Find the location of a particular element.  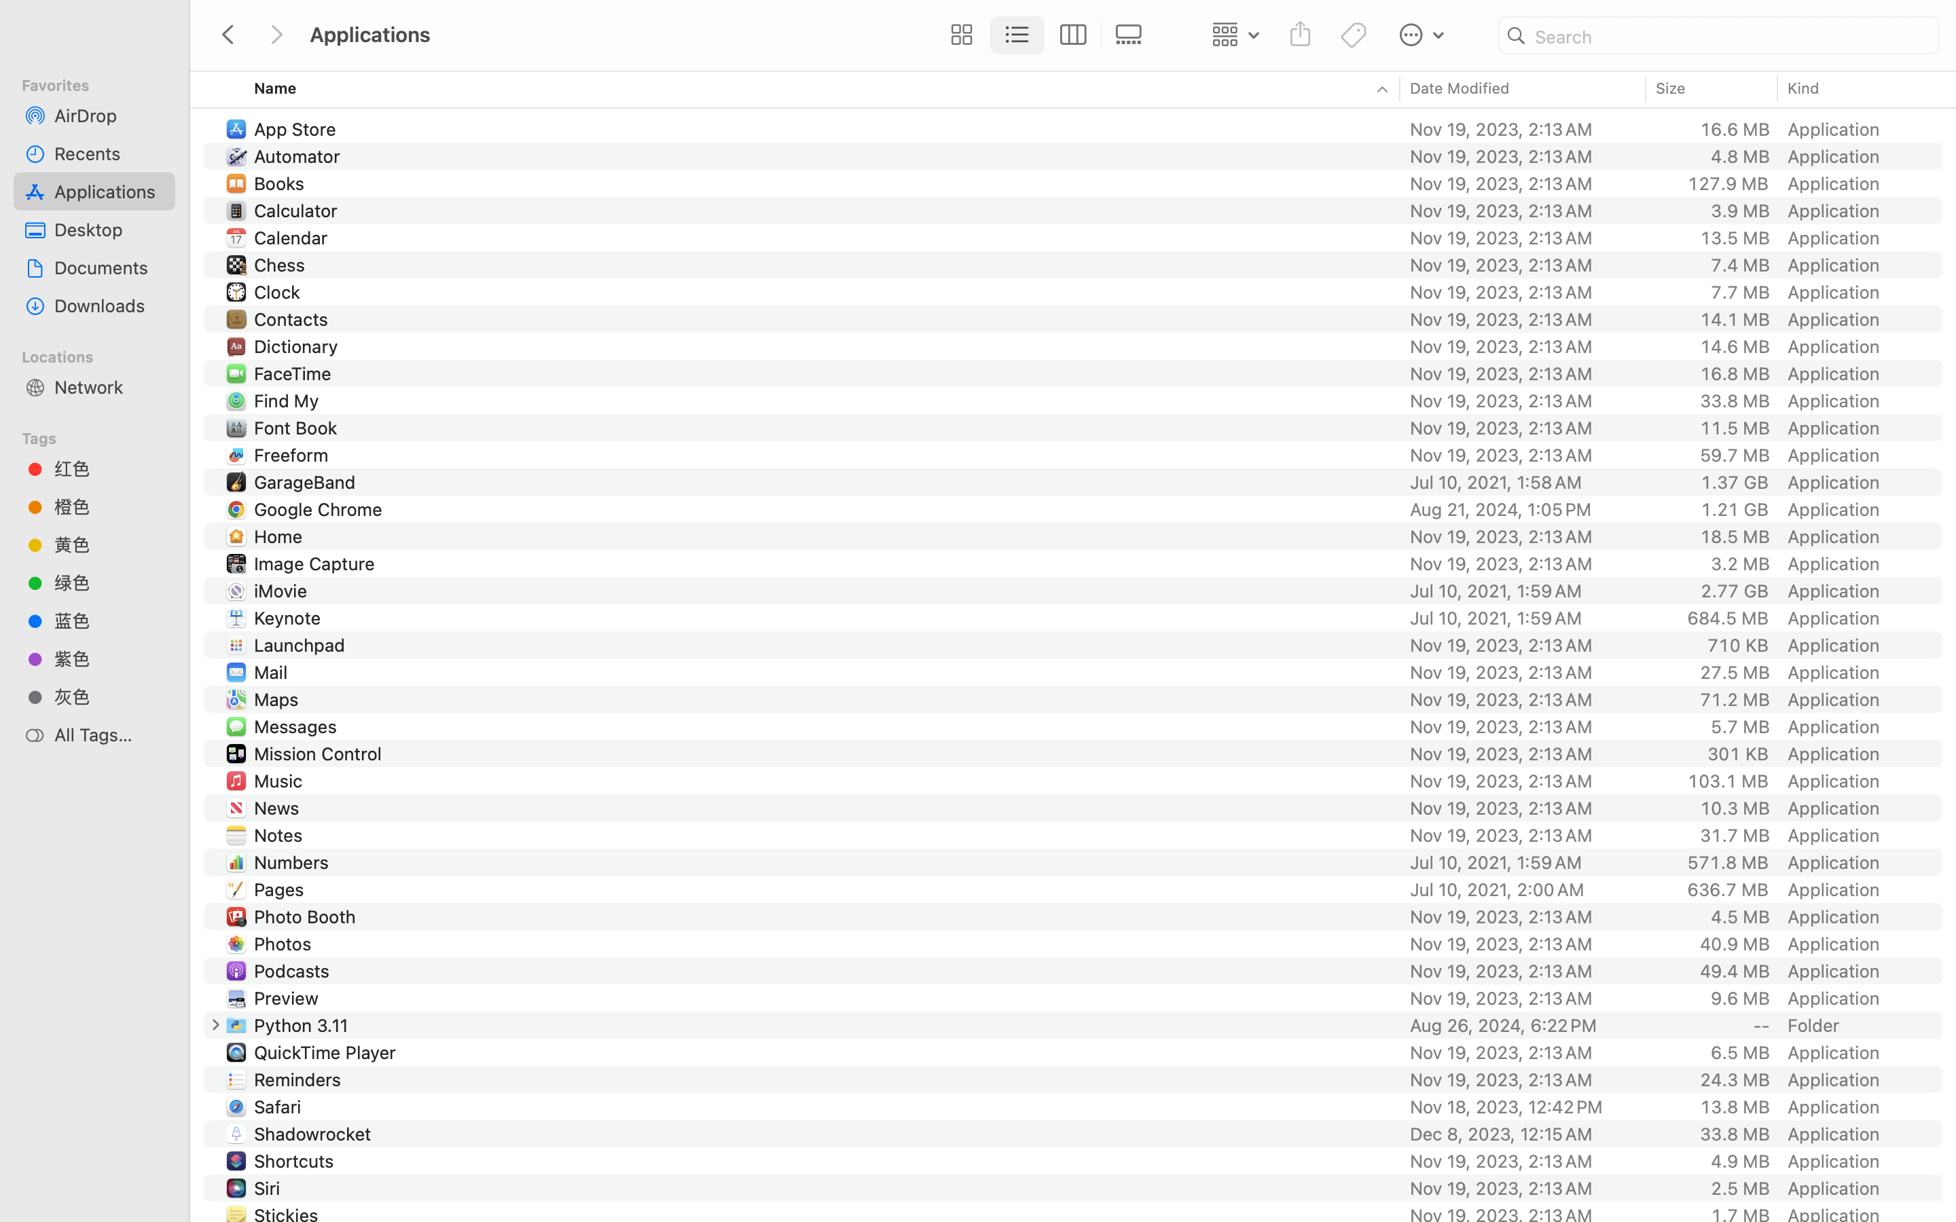

Chess is located at coordinates (283, 265).